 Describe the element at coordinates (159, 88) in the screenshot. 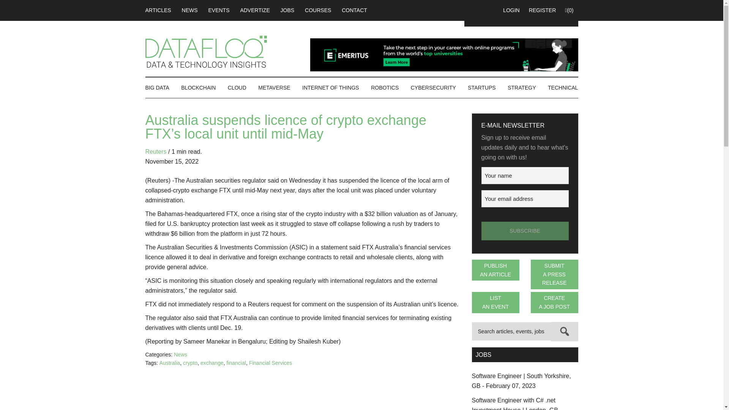

I see `BIG DATA` at that location.